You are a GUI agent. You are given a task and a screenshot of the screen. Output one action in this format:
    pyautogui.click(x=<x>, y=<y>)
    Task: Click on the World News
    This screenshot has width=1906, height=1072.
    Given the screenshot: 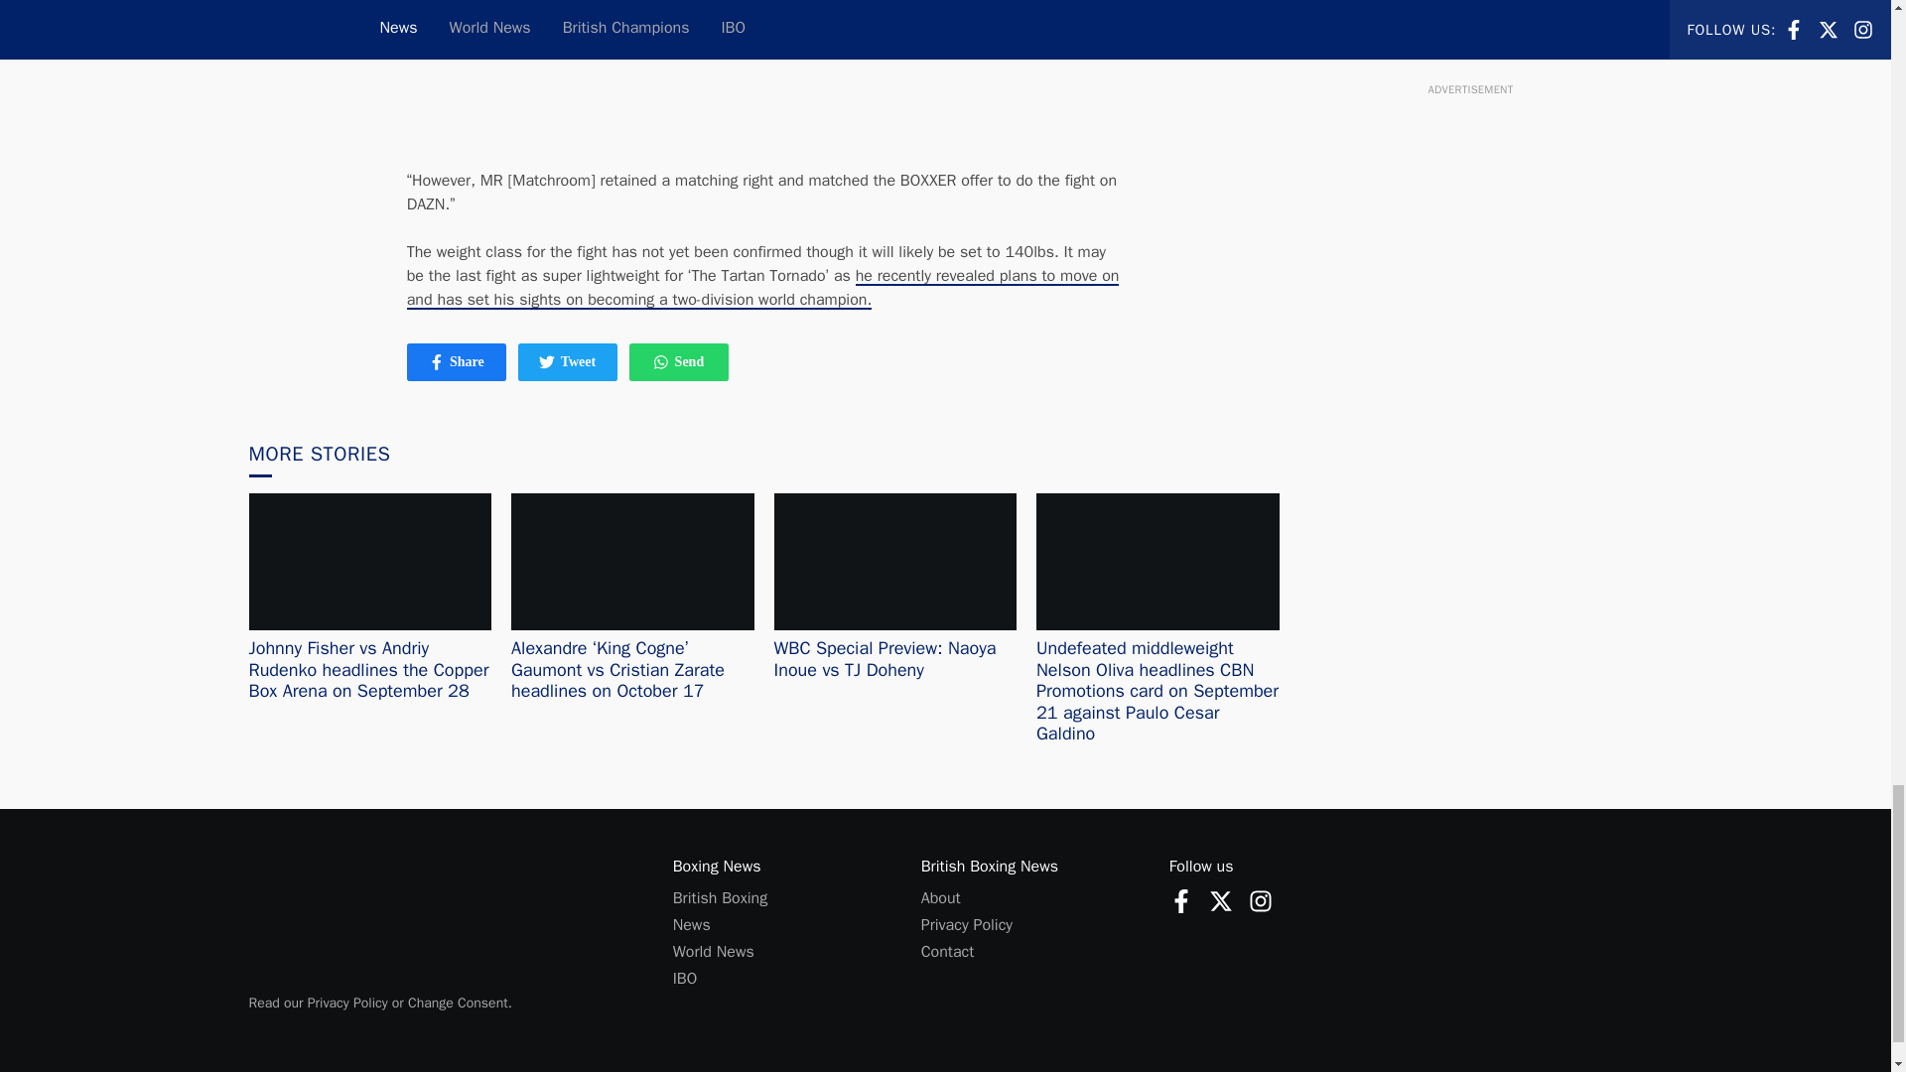 What is the action you would take?
    pyautogui.click(x=678, y=361)
    